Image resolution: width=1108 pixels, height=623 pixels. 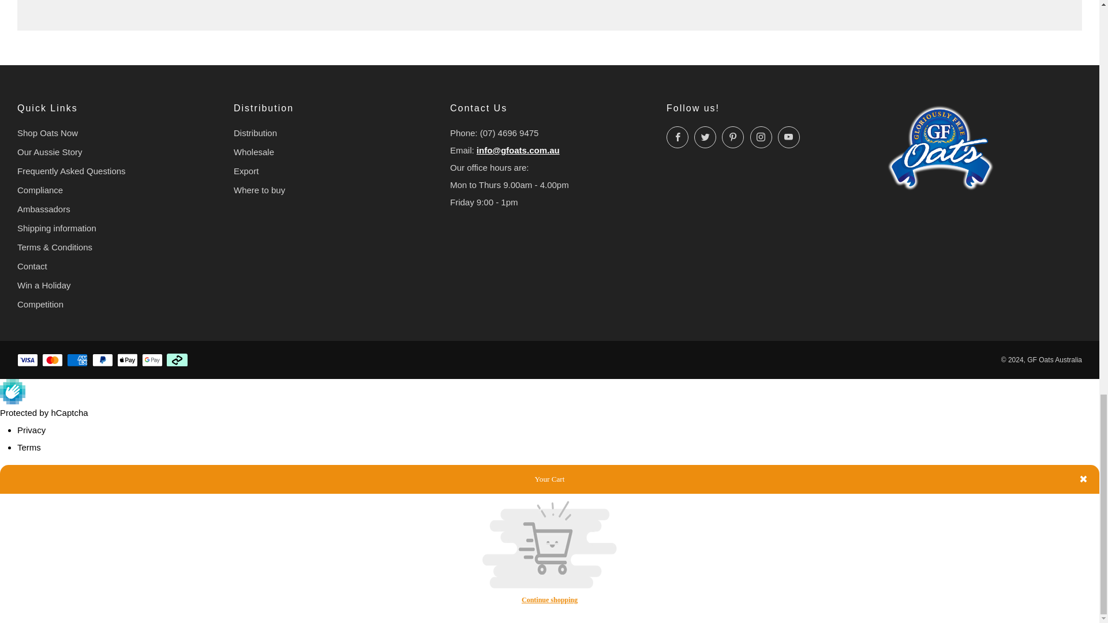 I want to click on PayPal, so click(x=102, y=360).